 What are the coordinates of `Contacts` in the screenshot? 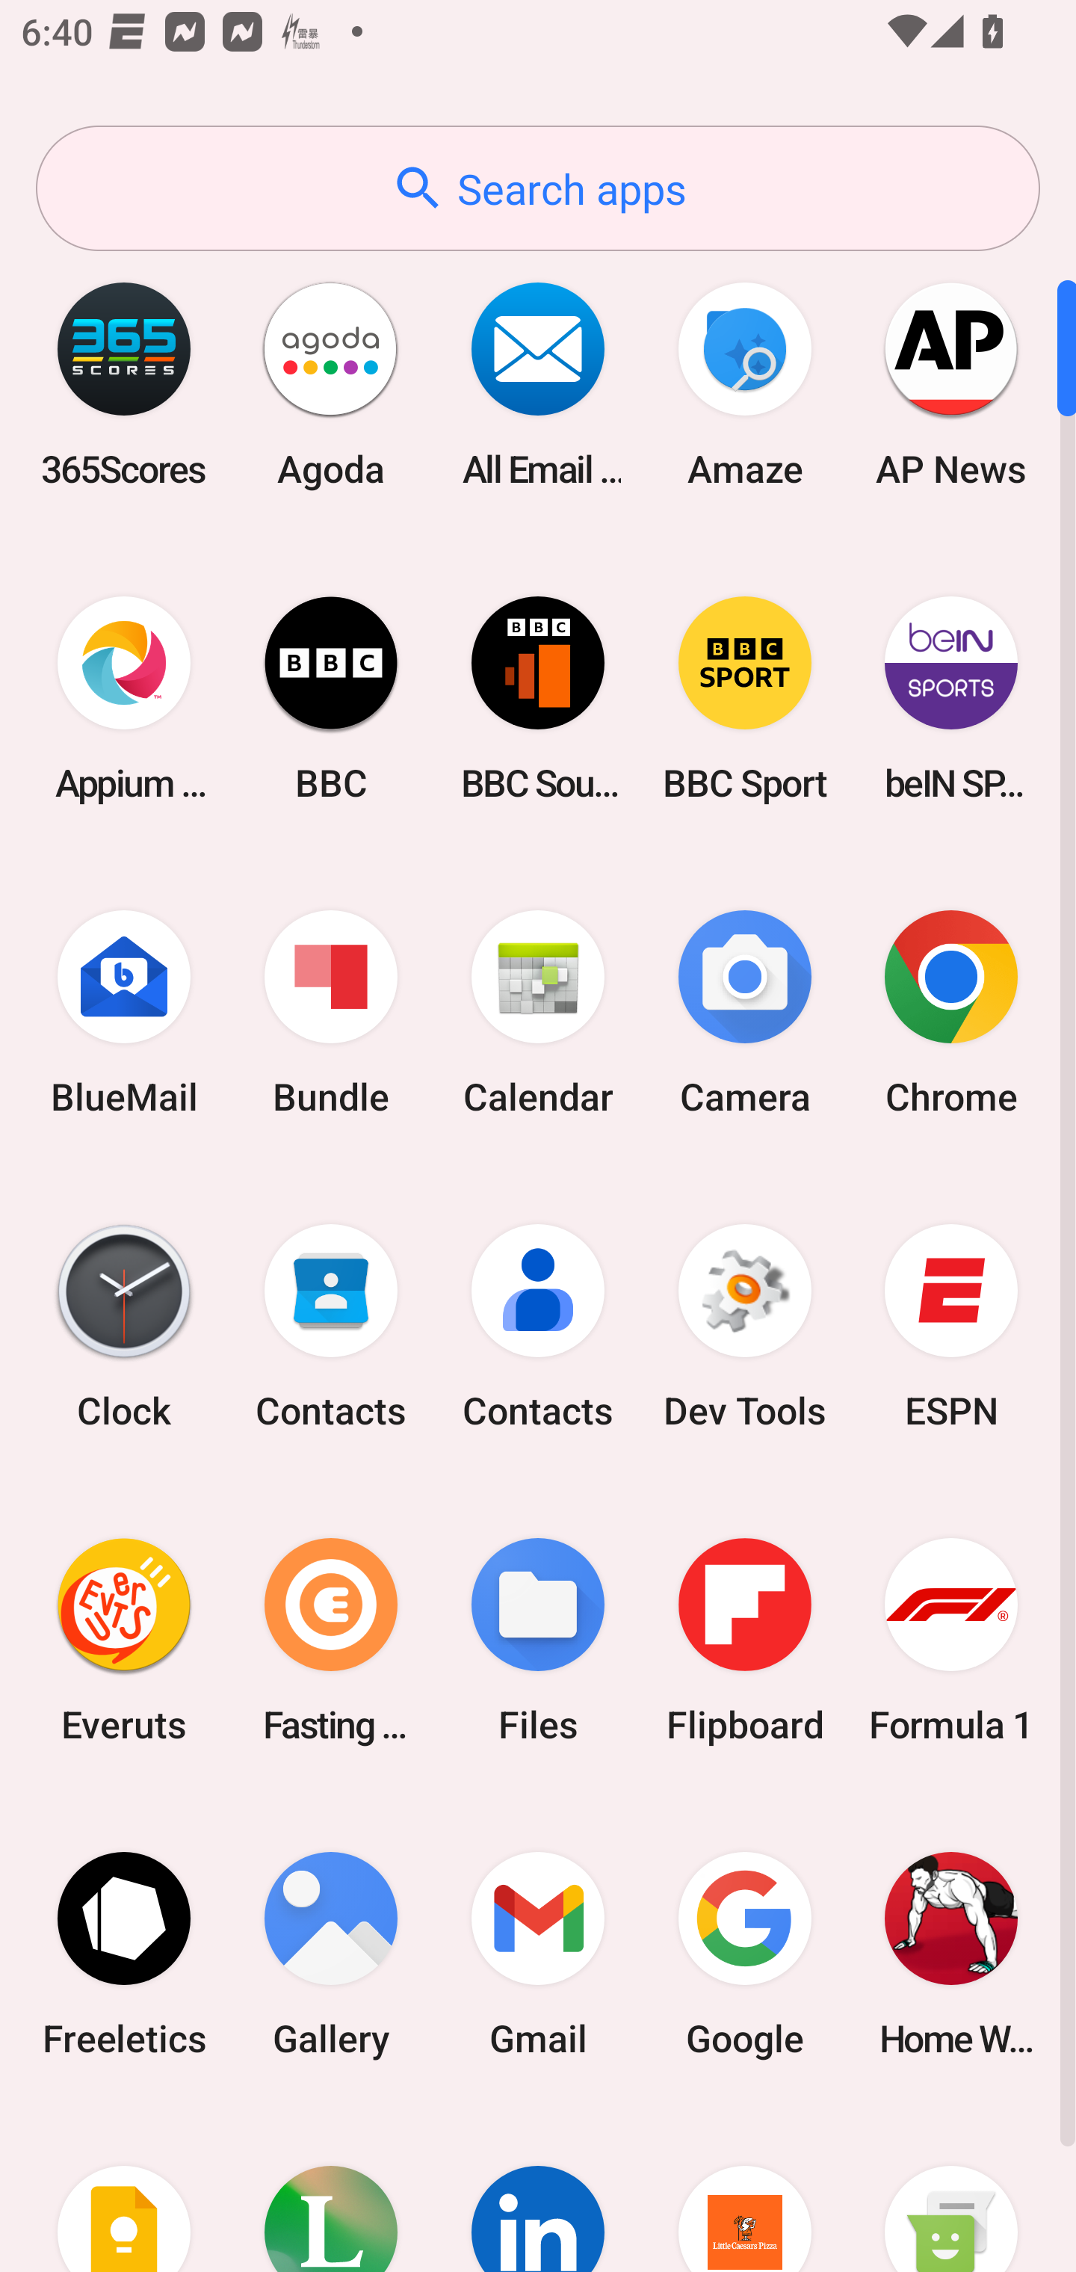 It's located at (331, 1327).